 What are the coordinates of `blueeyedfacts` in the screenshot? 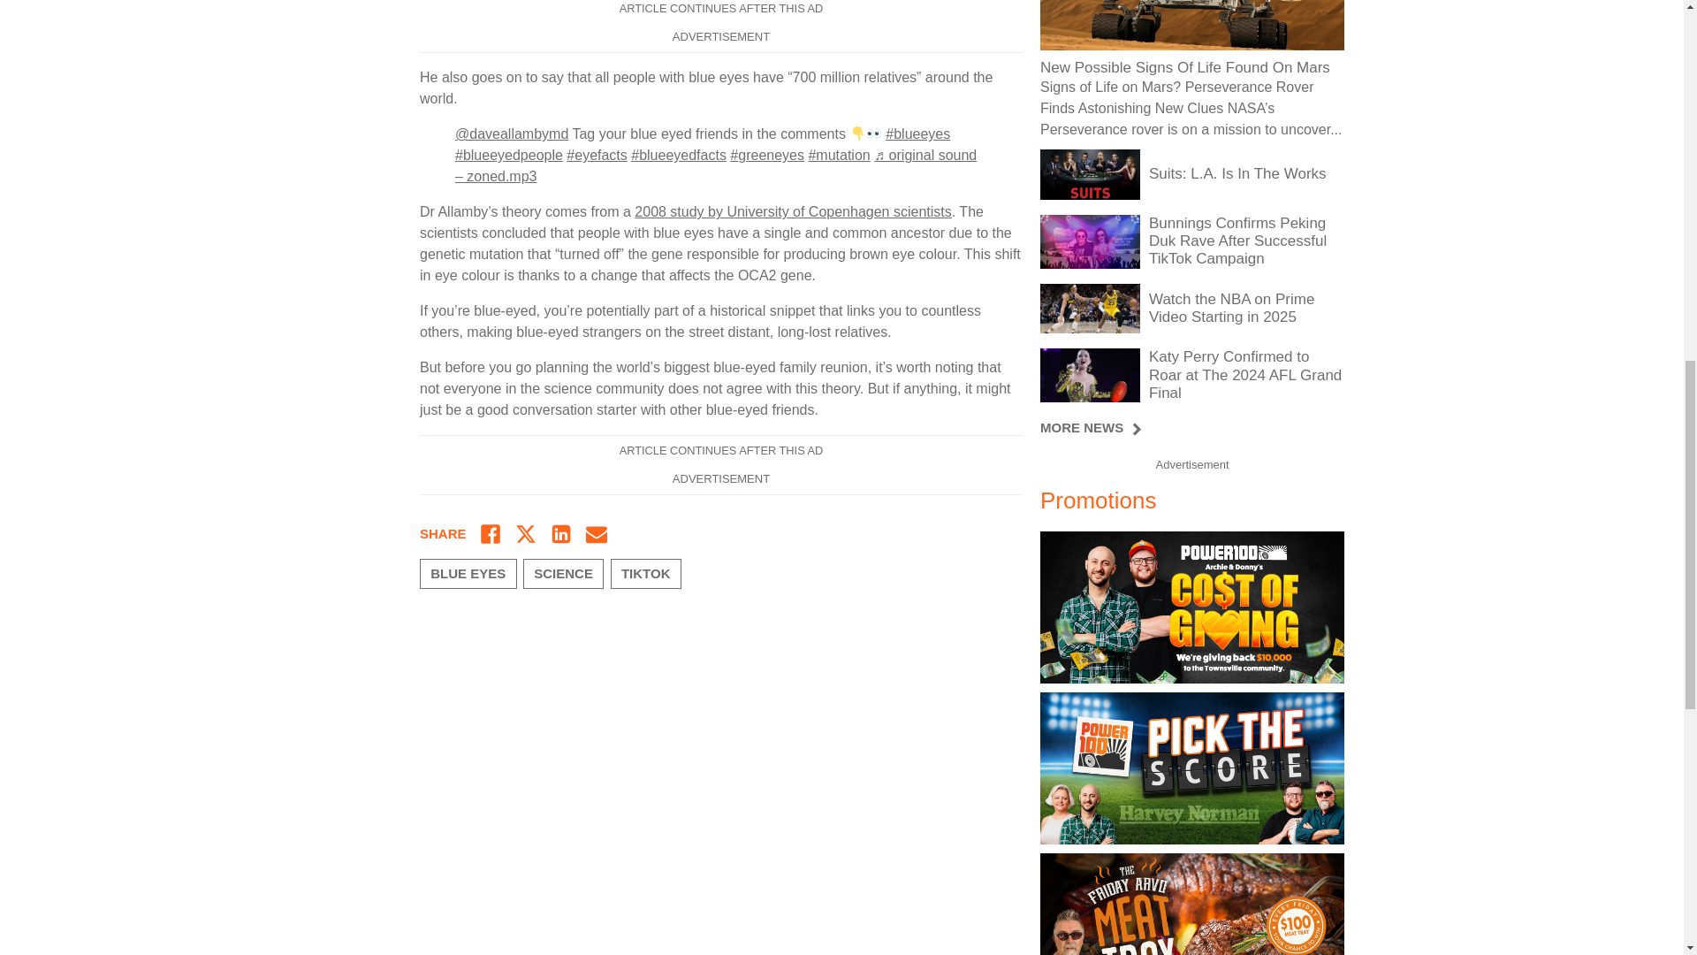 It's located at (679, 155).